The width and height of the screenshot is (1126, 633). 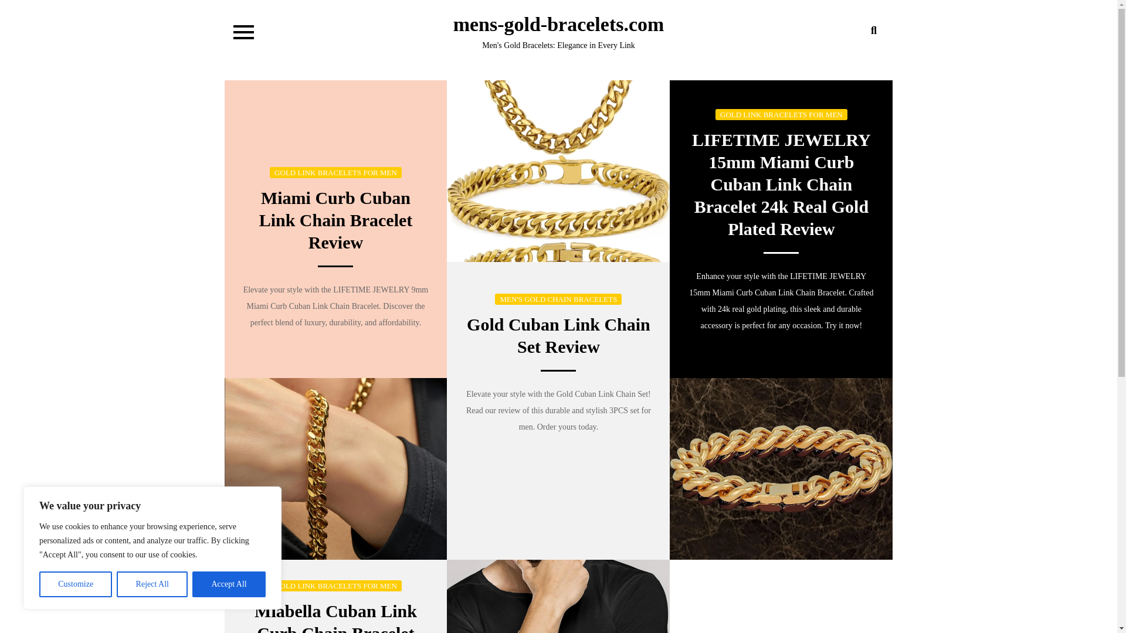 What do you see at coordinates (335, 172) in the screenshot?
I see `GOLD LINK BRACELETS FOR MEN` at bounding box center [335, 172].